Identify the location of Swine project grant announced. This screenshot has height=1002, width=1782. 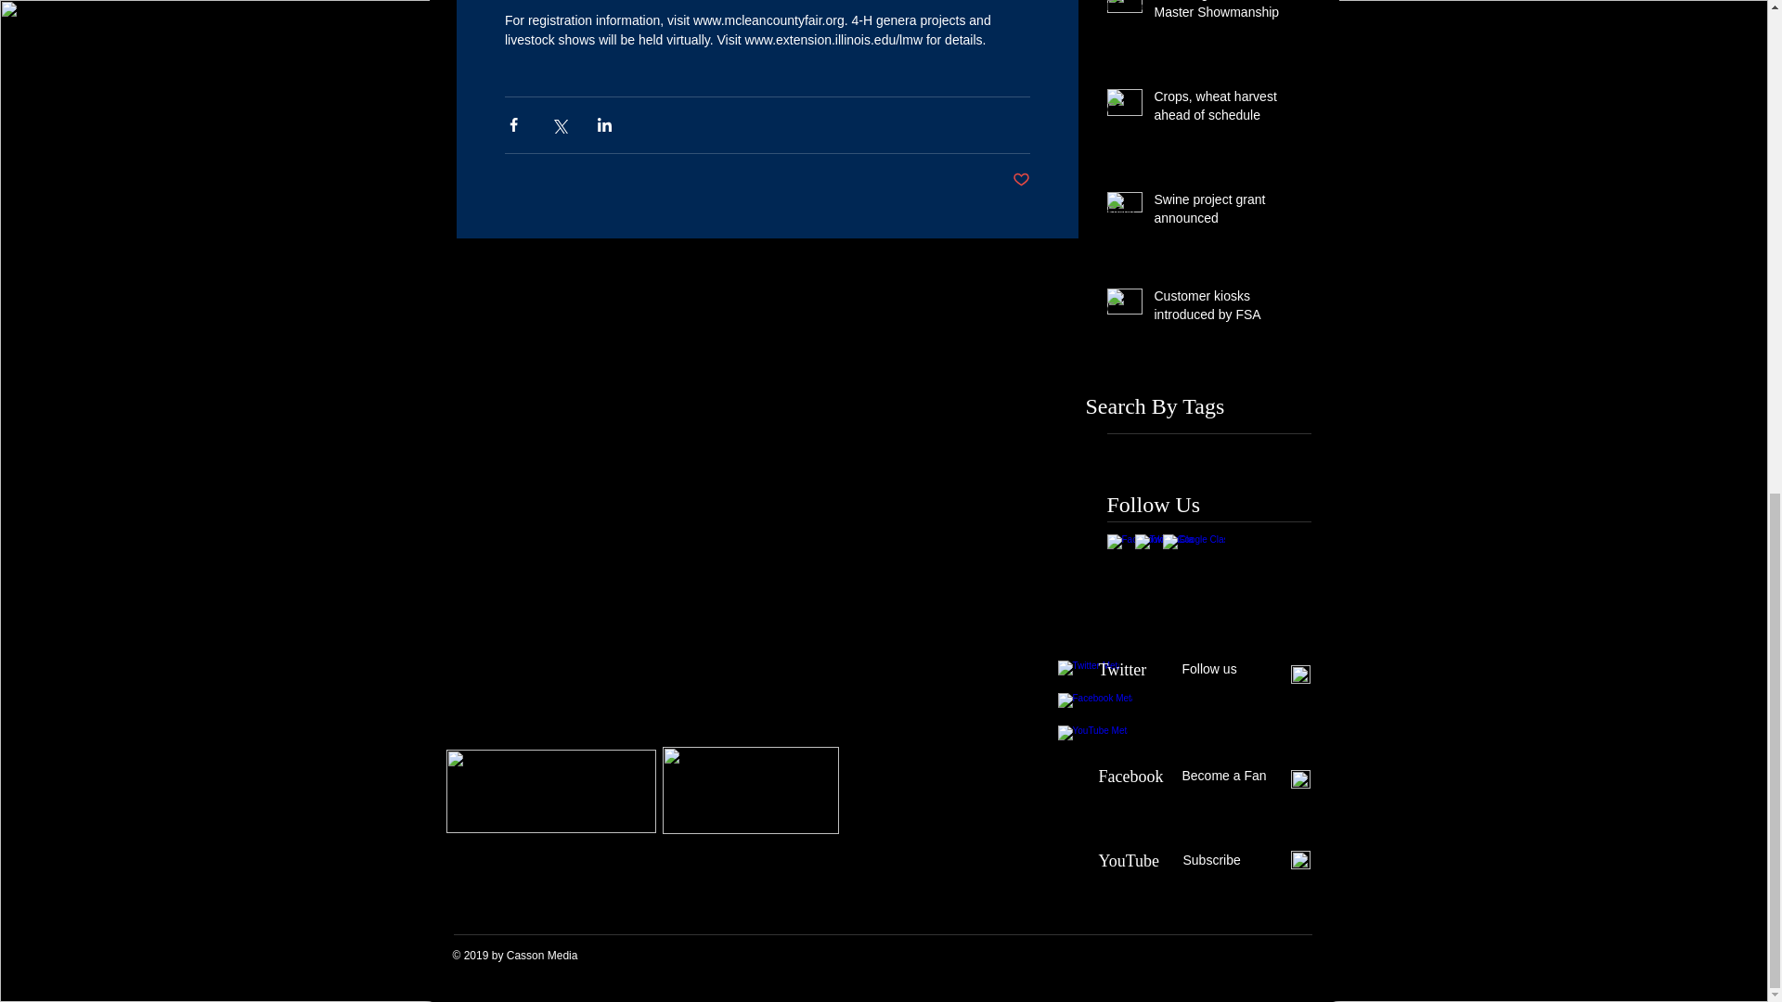
(1221, 212).